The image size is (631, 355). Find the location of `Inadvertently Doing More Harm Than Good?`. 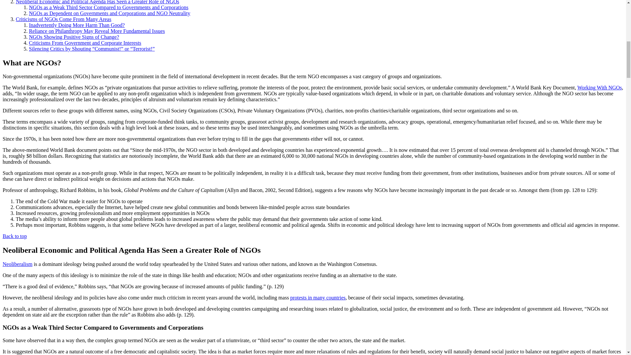

Inadvertently Doing More Harm Than Good? is located at coordinates (77, 25).